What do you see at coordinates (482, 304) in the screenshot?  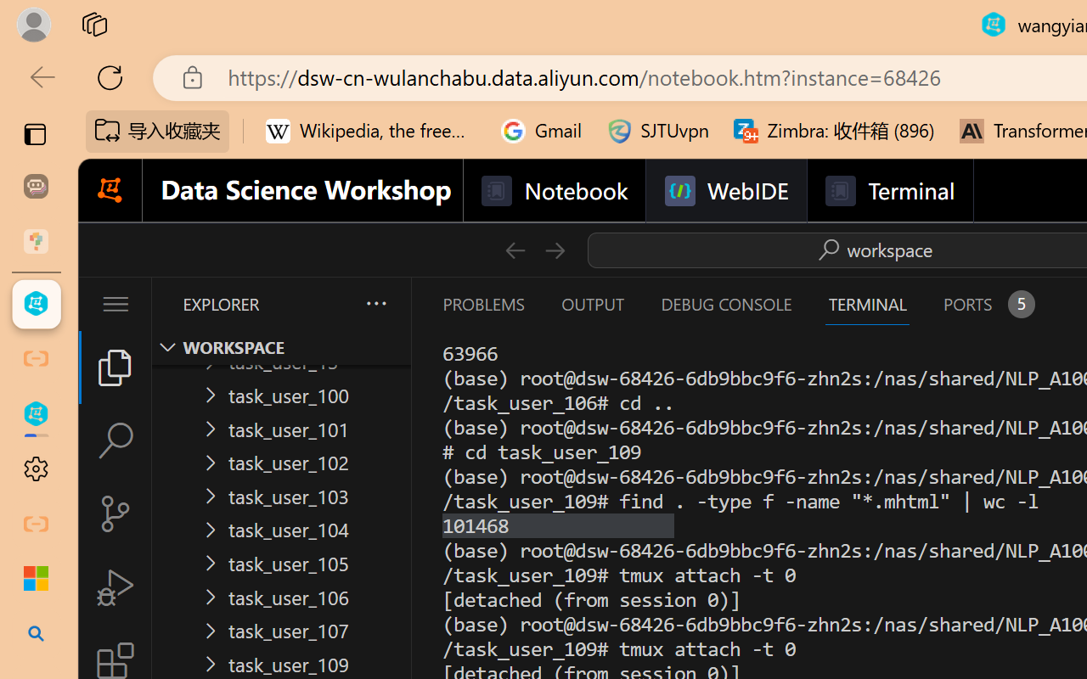 I see `Problems (Ctrl+Shift+M)` at bounding box center [482, 304].